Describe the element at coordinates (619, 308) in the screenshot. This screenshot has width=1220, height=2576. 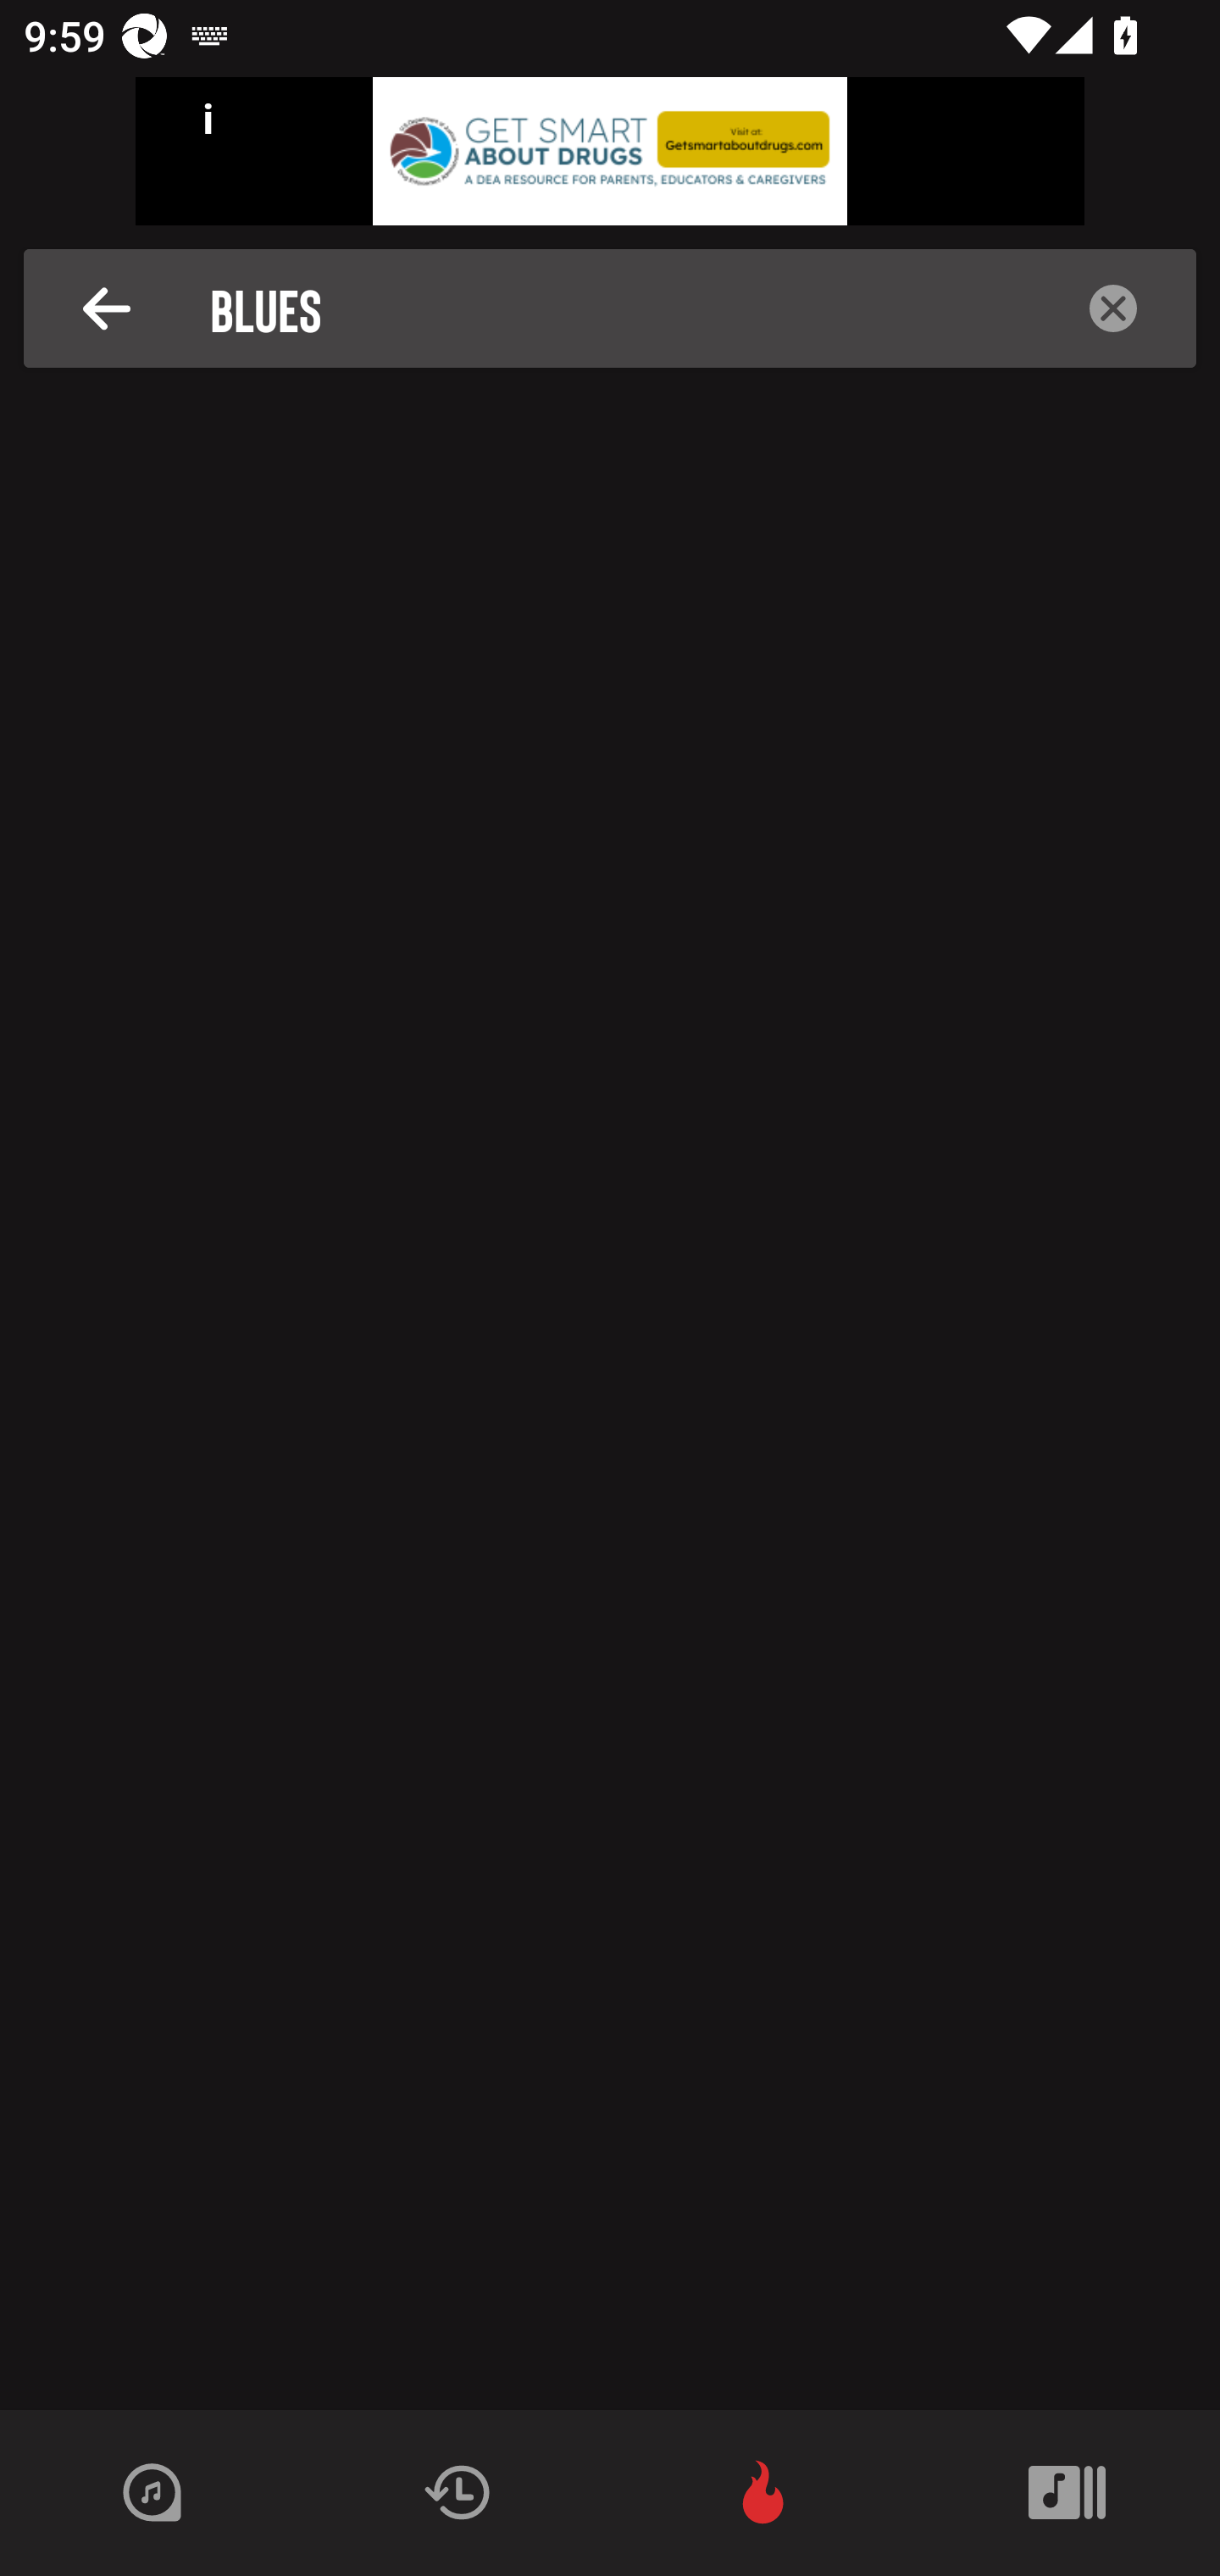
I see `Blues` at that location.